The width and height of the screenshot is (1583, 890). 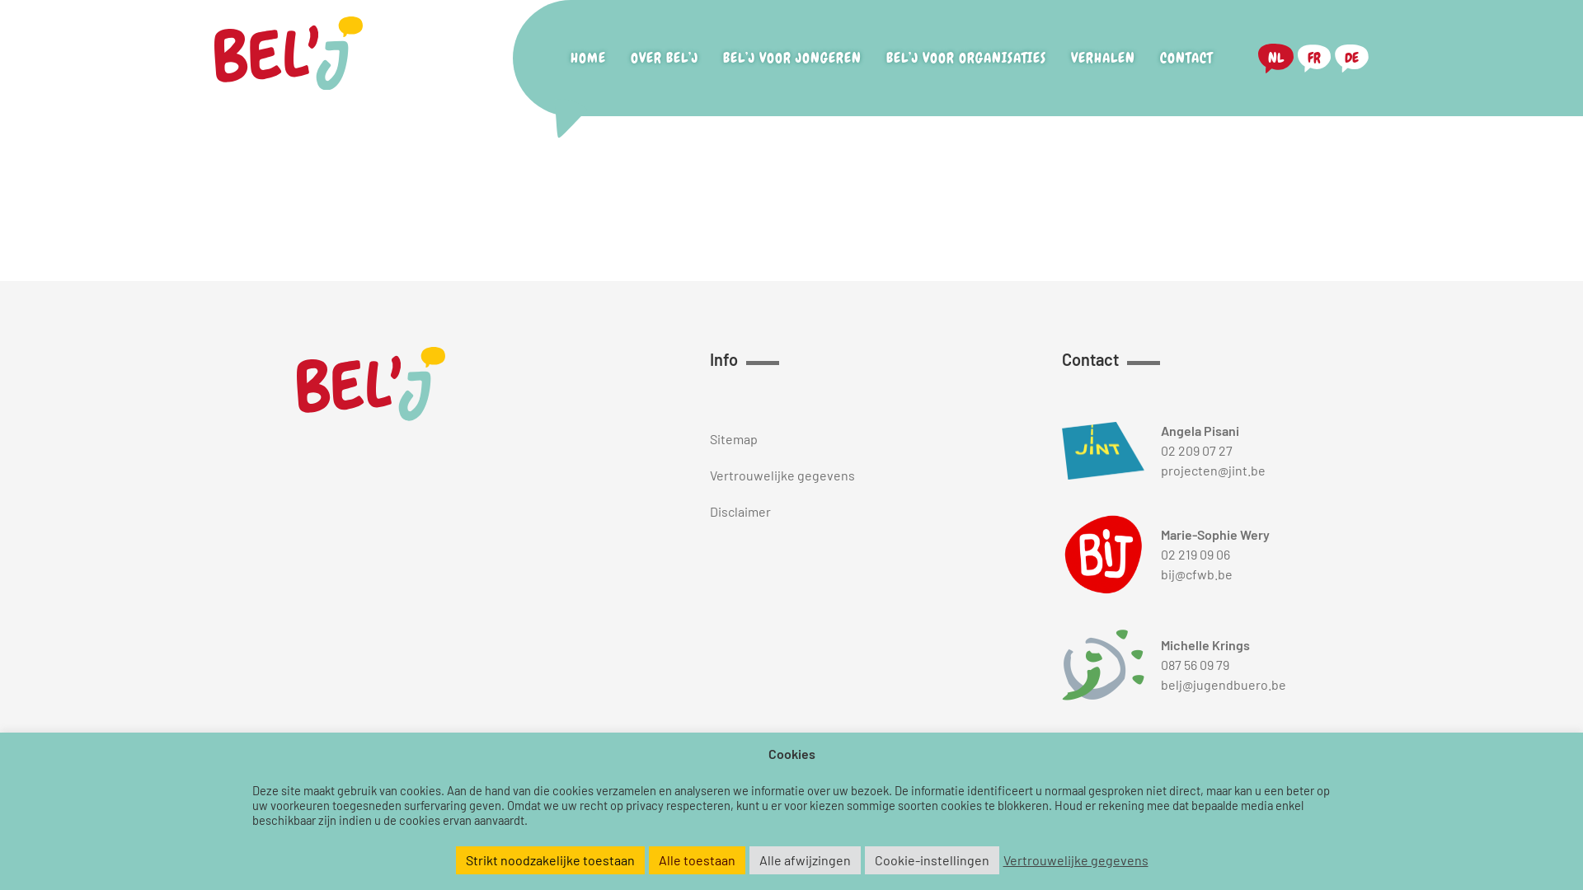 What do you see at coordinates (805, 860) in the screenshot?
I see `Alle afwijzingen` at bounding box center [805, 860].